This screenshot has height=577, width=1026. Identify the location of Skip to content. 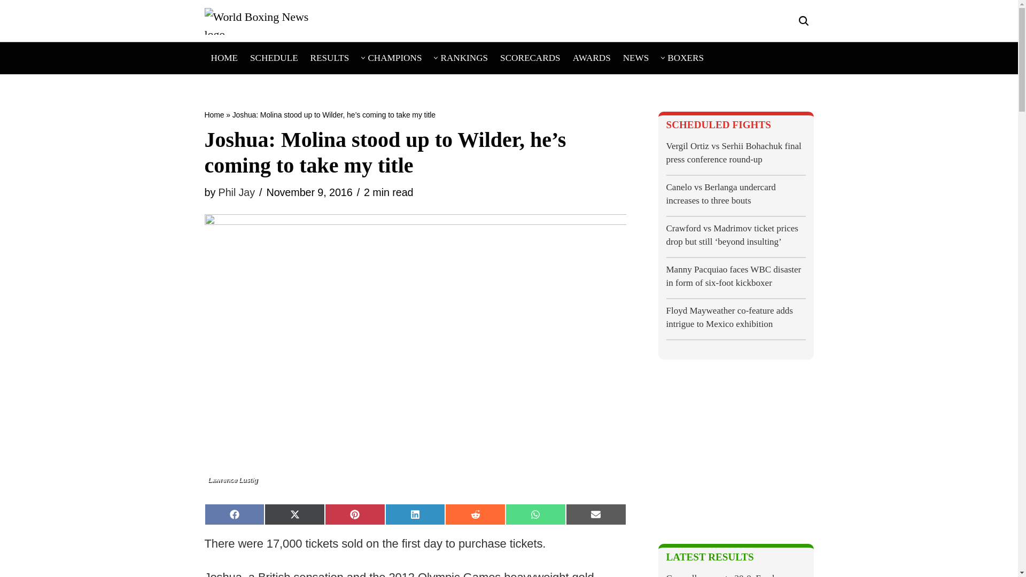
(8, 22).